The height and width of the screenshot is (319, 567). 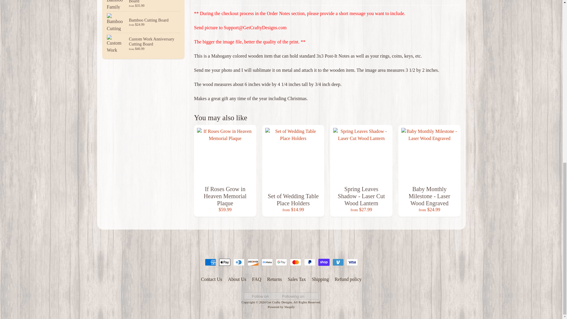 What do you see at coordinates (144, 44) in the screenshot?
I see `Custom Work Anniversary Cutting Board` at bounding box center [144, 44].